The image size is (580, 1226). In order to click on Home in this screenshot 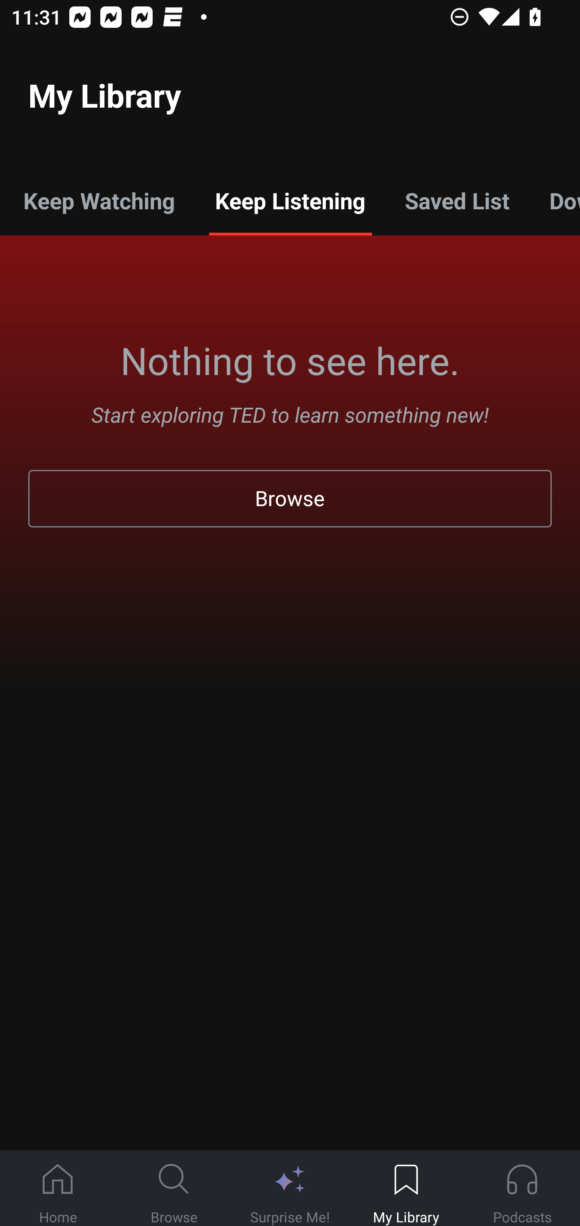, I will do `click(58, 1188)`.